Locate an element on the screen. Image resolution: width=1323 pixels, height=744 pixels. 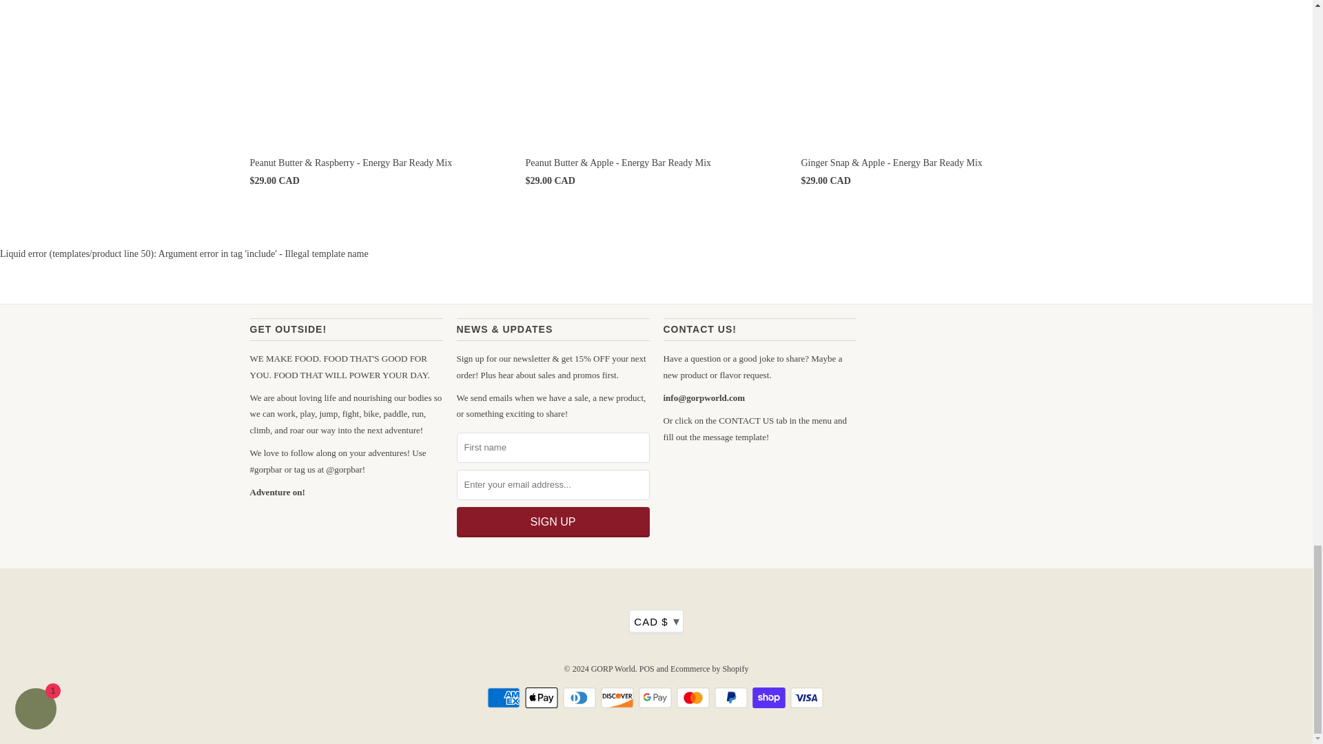
Discover is located at coordinates (618, 697).